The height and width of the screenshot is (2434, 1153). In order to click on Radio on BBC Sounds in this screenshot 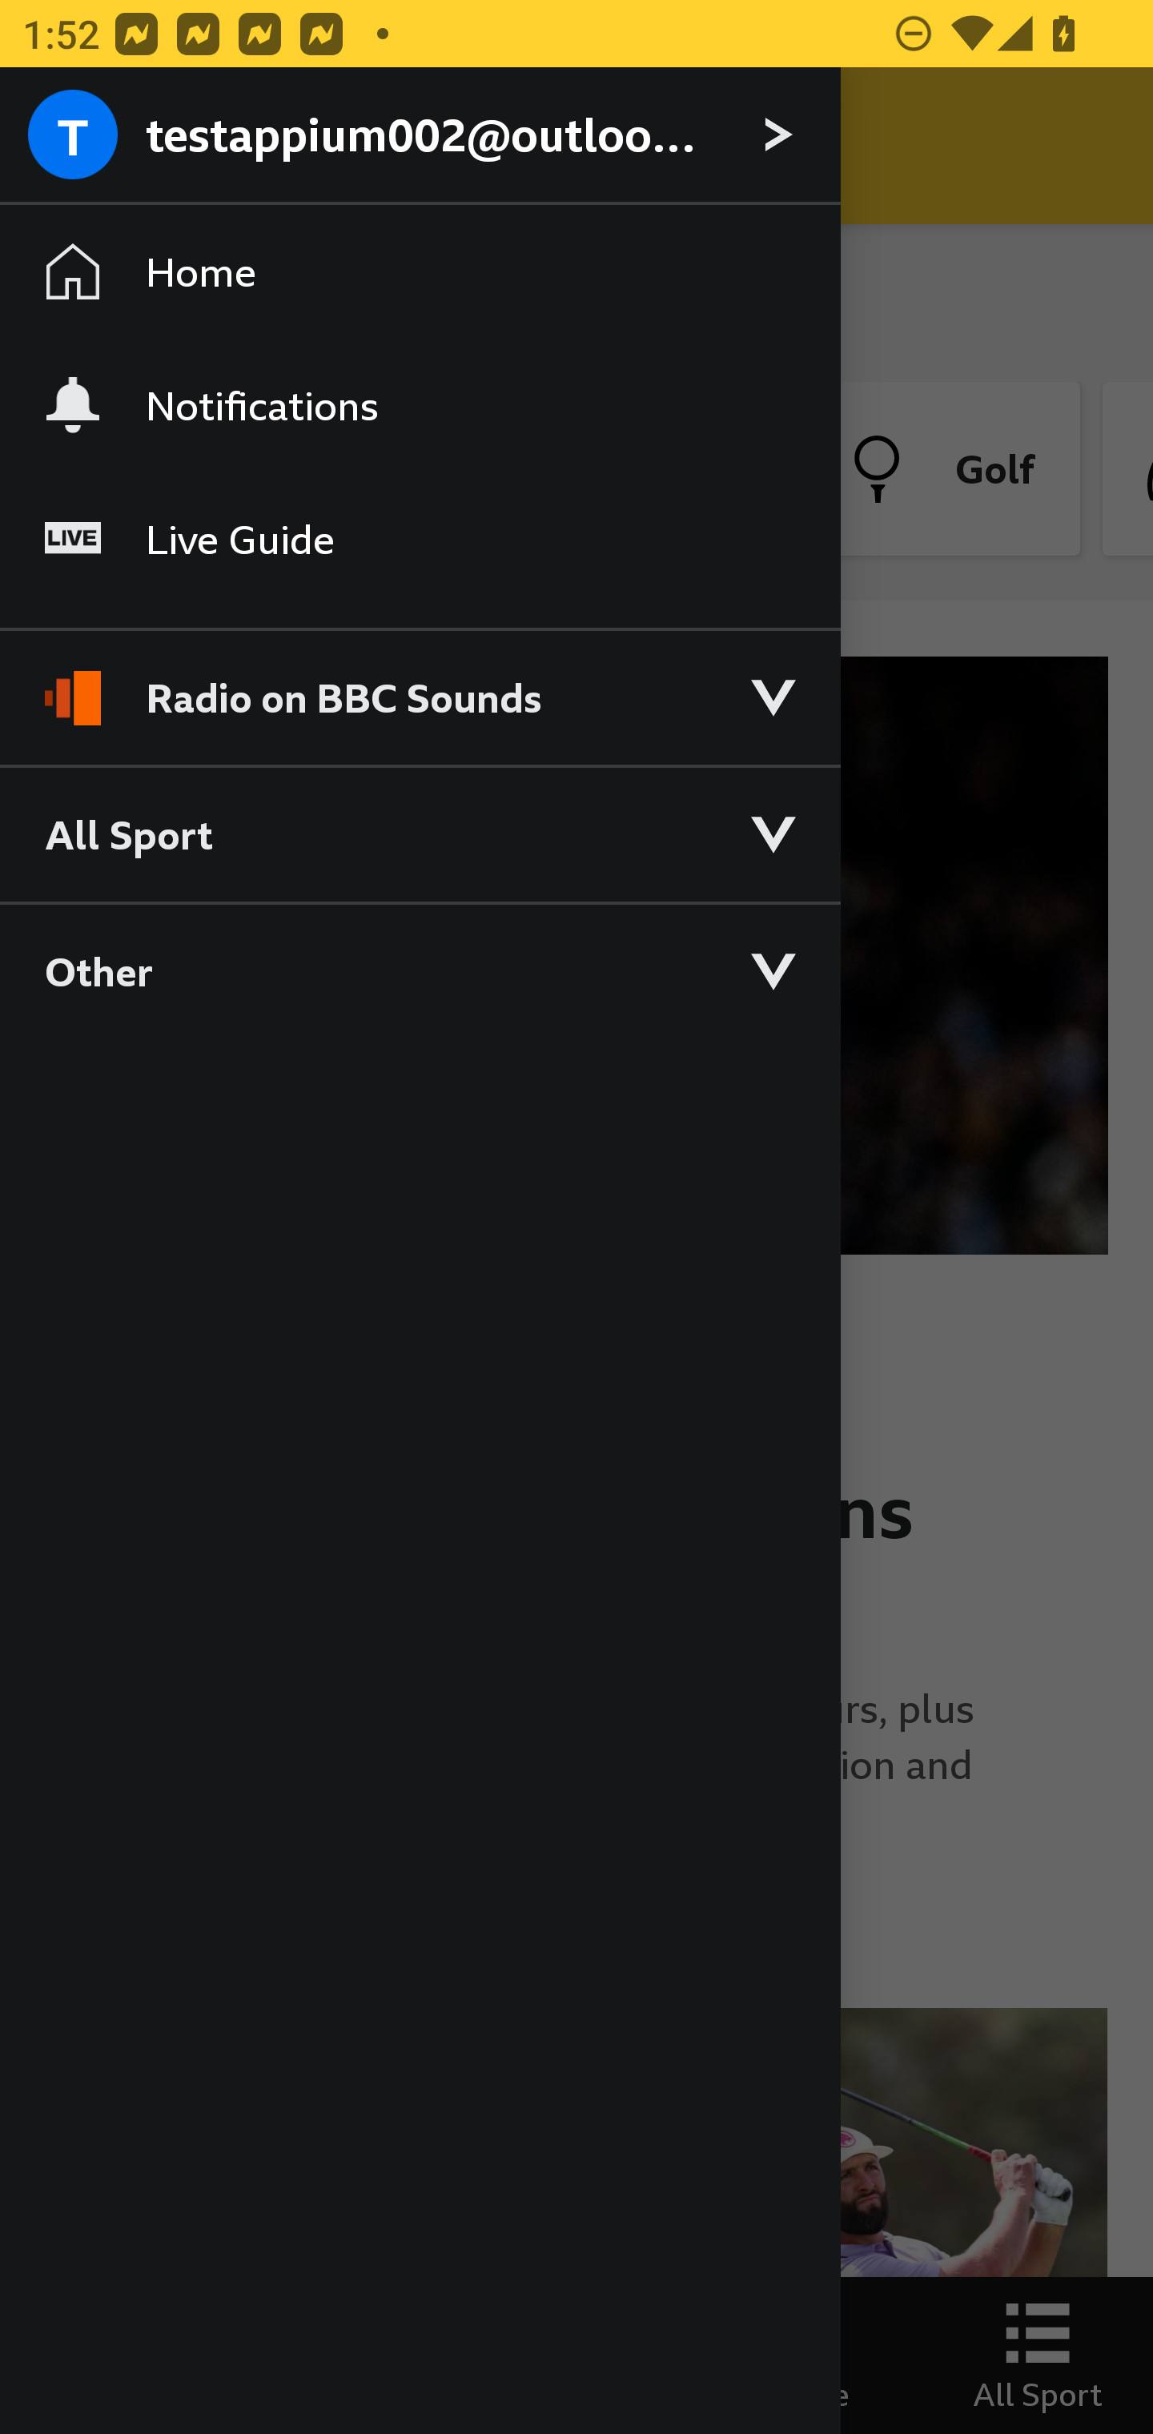, I will do `click(420, 685)`.